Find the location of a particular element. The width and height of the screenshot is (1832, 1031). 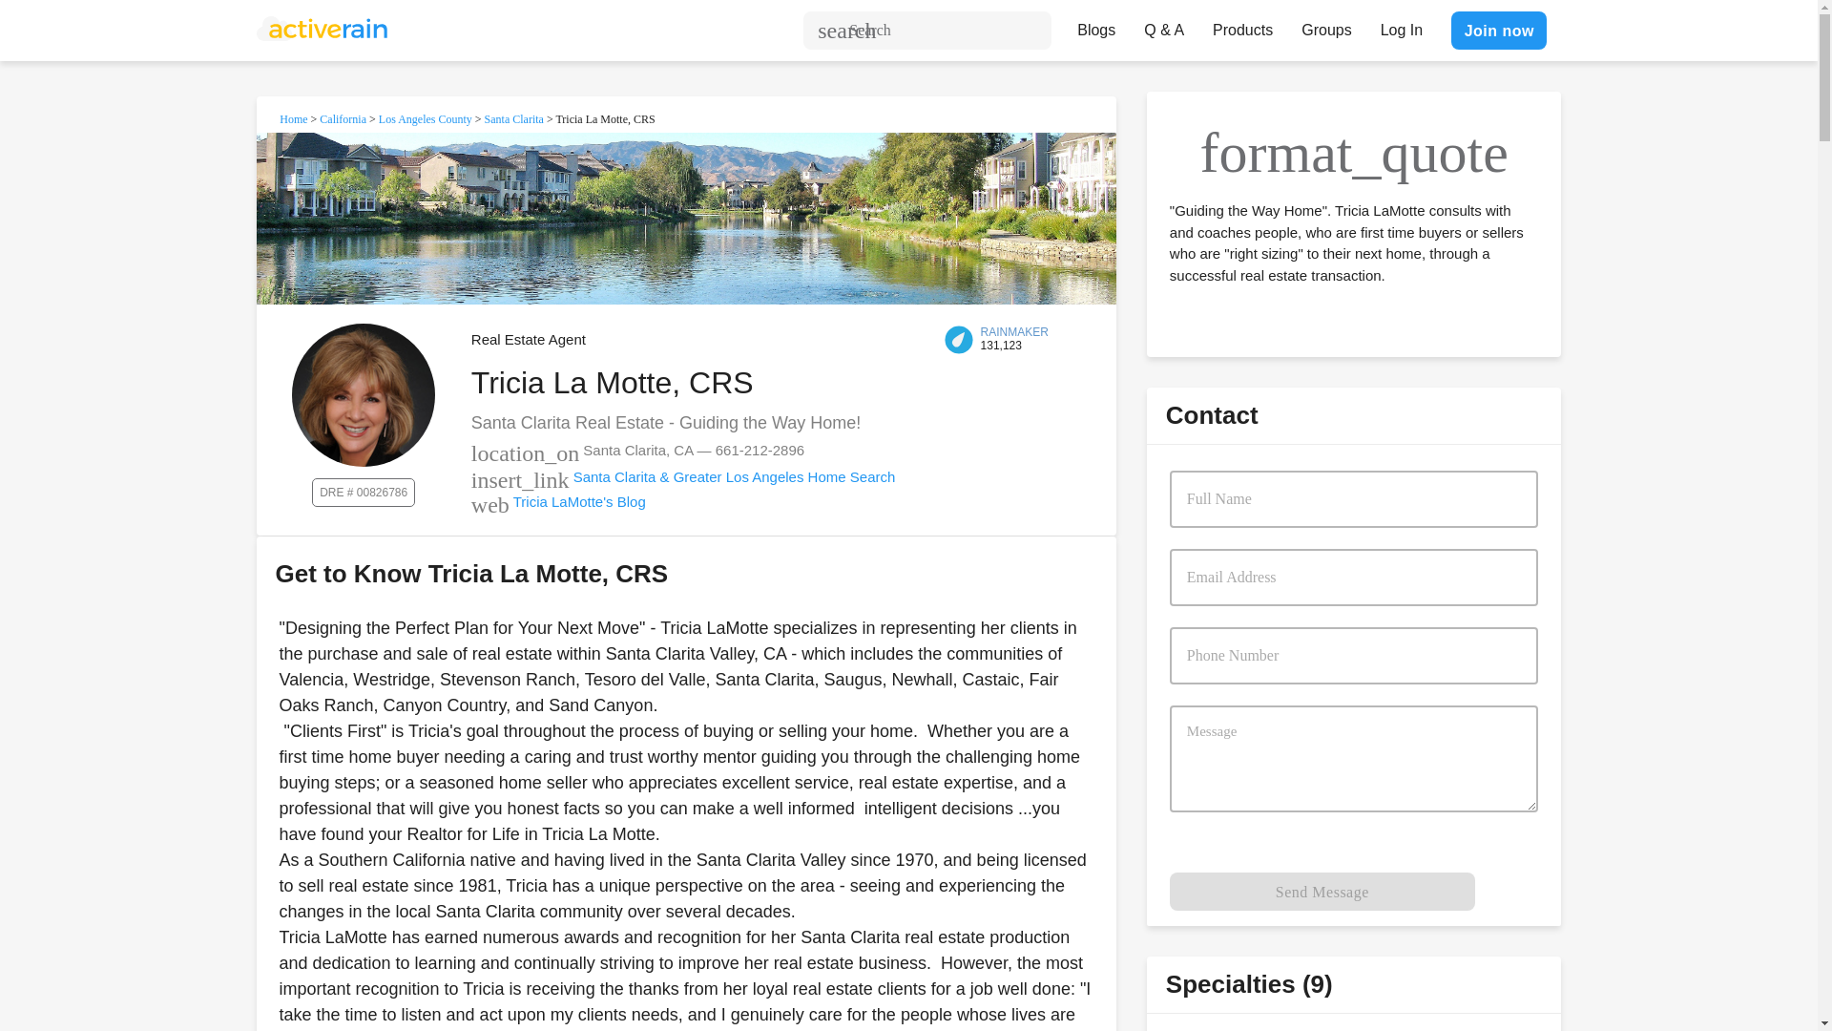

Santa Clarita is located at coordinates (514, 118).